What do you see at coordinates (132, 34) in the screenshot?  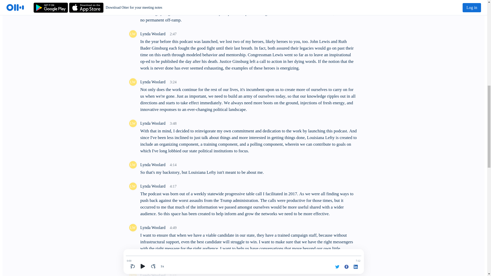 I see `Lynda Woolard` at bounding box center [132, 34].